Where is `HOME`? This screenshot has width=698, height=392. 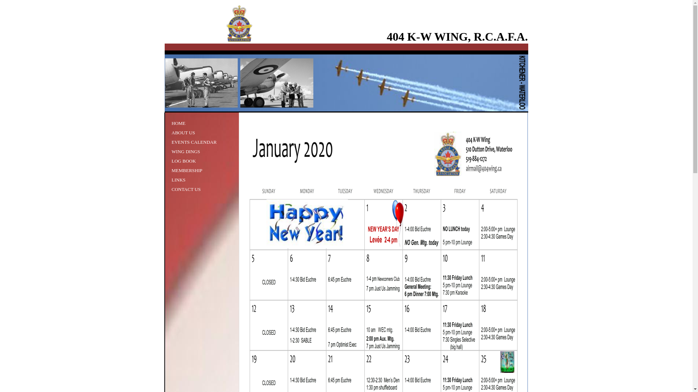 HOME is located at coordinates (178, 123).